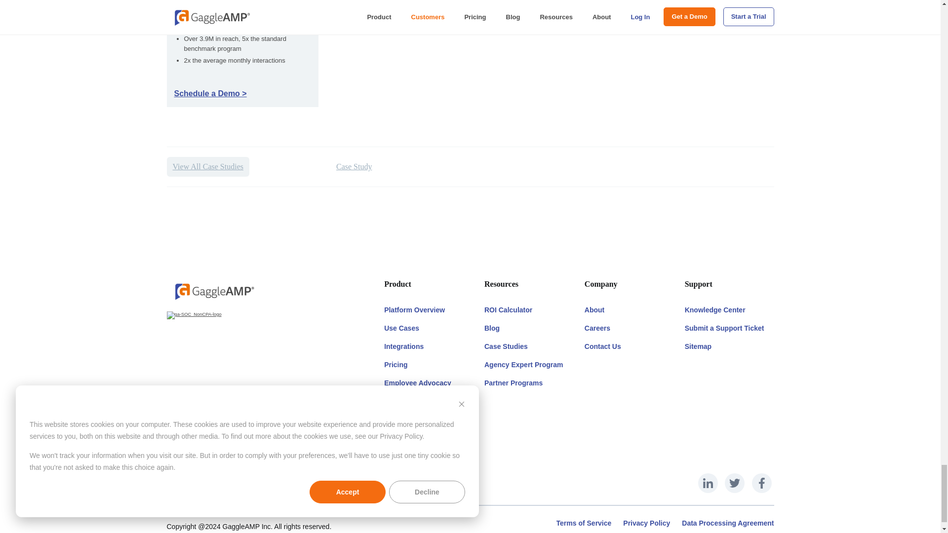 Image resolution: width=948 pixels, height=533 pixels. Describe the element at coordinates (556, 38) in the screenshot. I see `HubSpot Video` at that location.